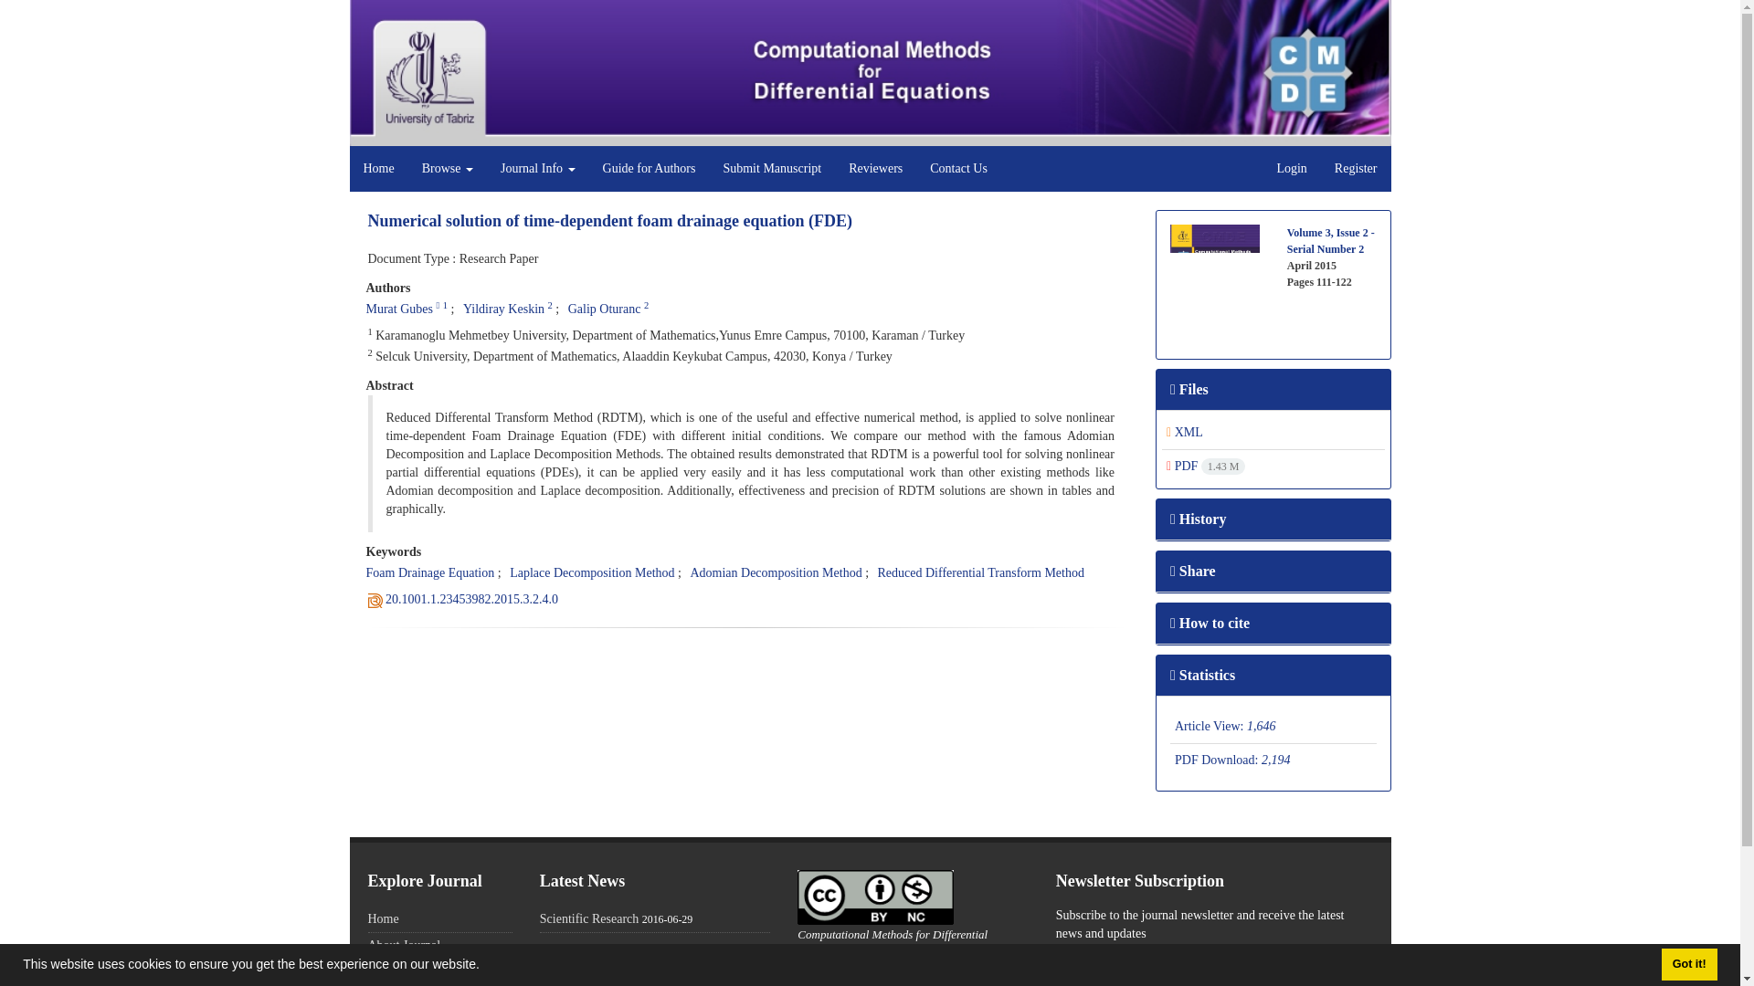  Describe the element at coordinates (1688, 964) in the screenshot. I see `Got it!` at that location.